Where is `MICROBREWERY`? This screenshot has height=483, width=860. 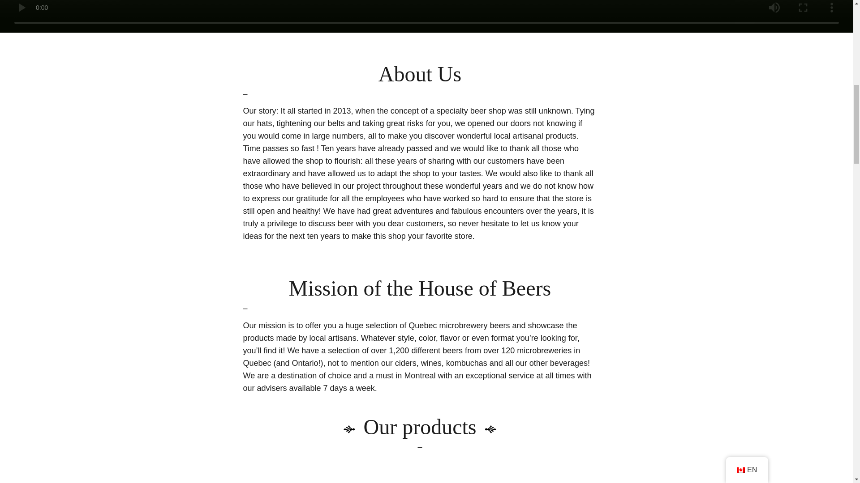 MICROBREWERY is located at coordinates (419, 481).